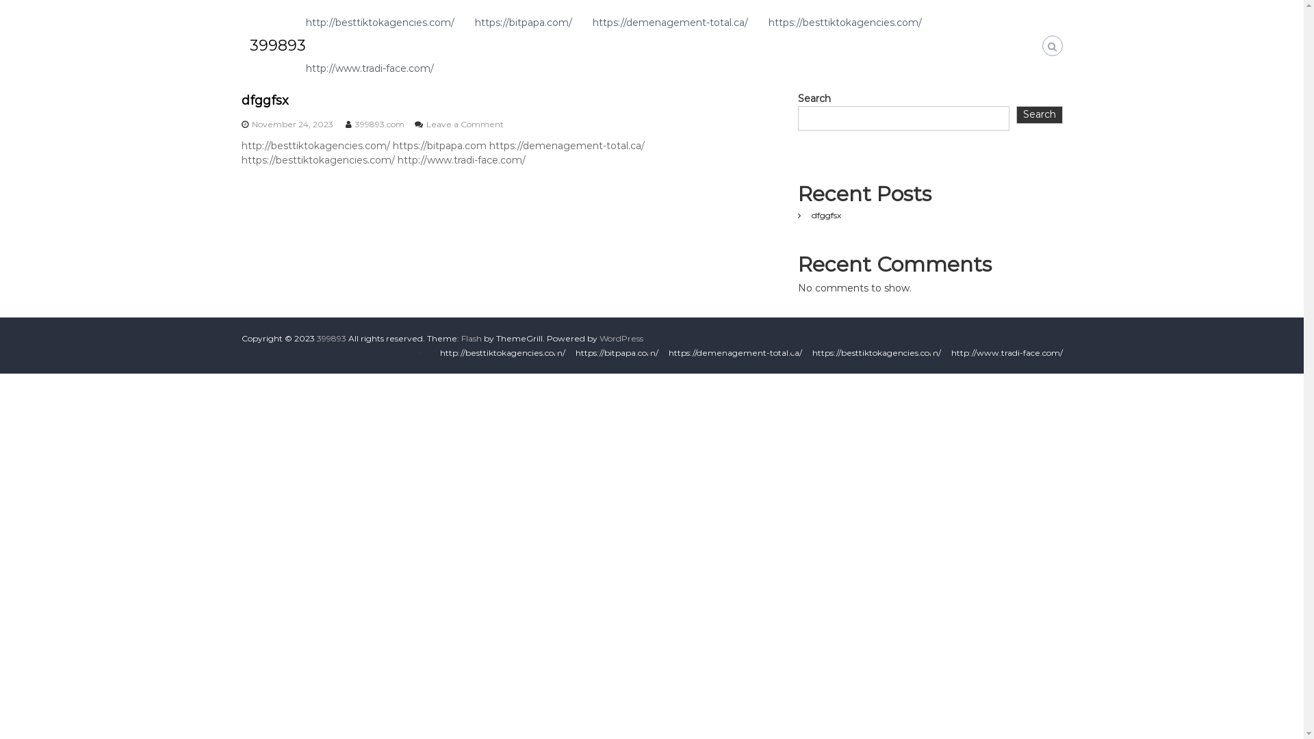  What do you see at coordinates (1007, 353) in the screenshot?
I see `http://www.tradi-face.com/` at bounding box center [1007, 353].